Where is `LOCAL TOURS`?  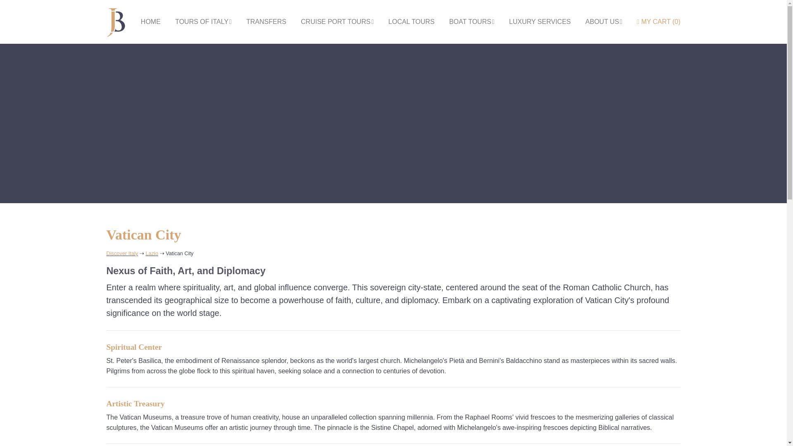 LOCAL TOURS is located at coordinates (411, 21).